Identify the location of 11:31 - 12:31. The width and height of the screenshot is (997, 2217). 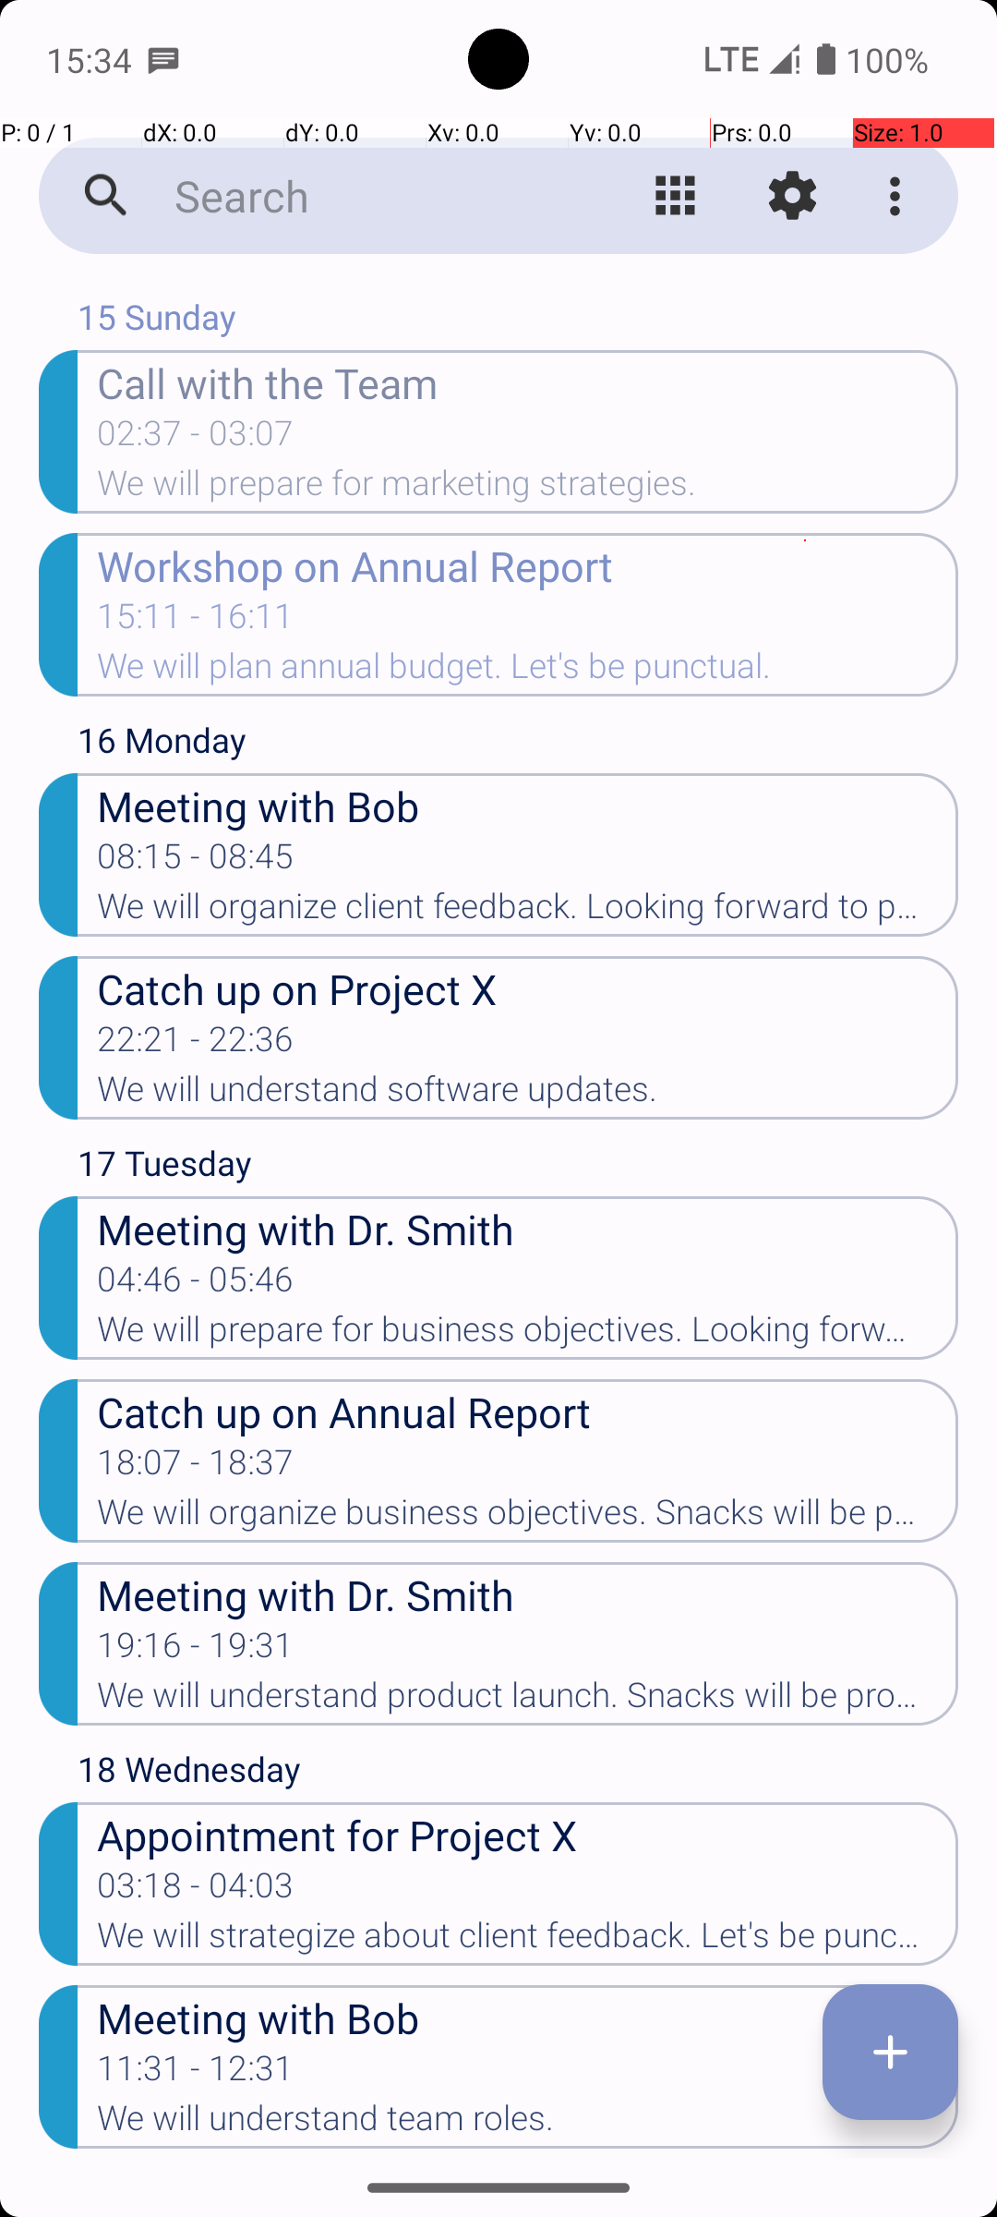
(196, 2074).